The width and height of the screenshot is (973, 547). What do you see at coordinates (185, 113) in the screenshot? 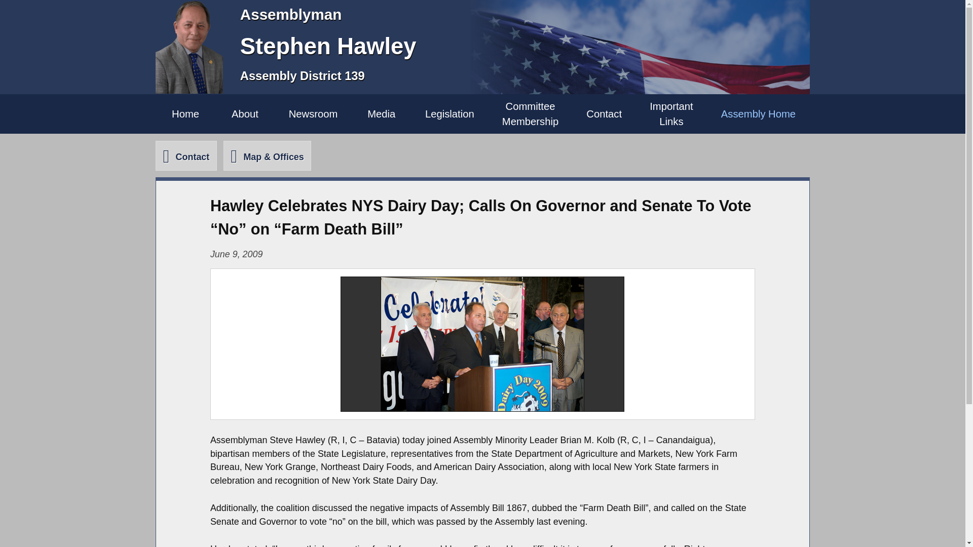
I see `Contact` at bounding box center [185, 113].